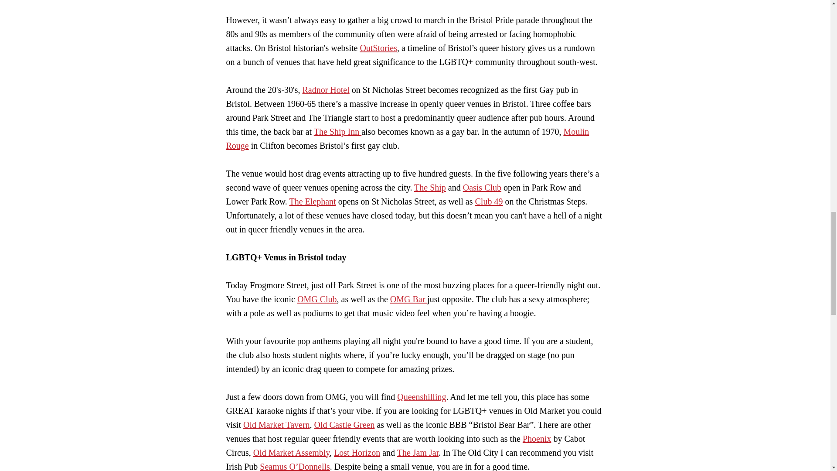 This screenshot has height=471, width=837. I want to click on OutStories, so click(378, 48).